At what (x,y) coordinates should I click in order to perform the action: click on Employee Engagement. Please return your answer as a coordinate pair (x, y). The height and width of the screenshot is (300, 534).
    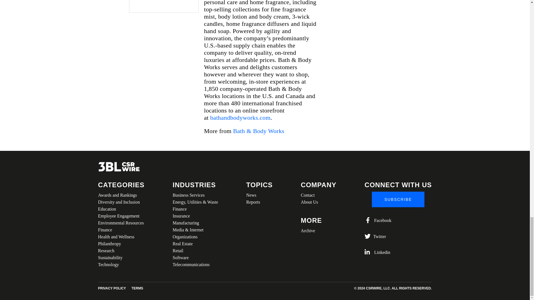
    Looking at the image, I should click on (121, 216).